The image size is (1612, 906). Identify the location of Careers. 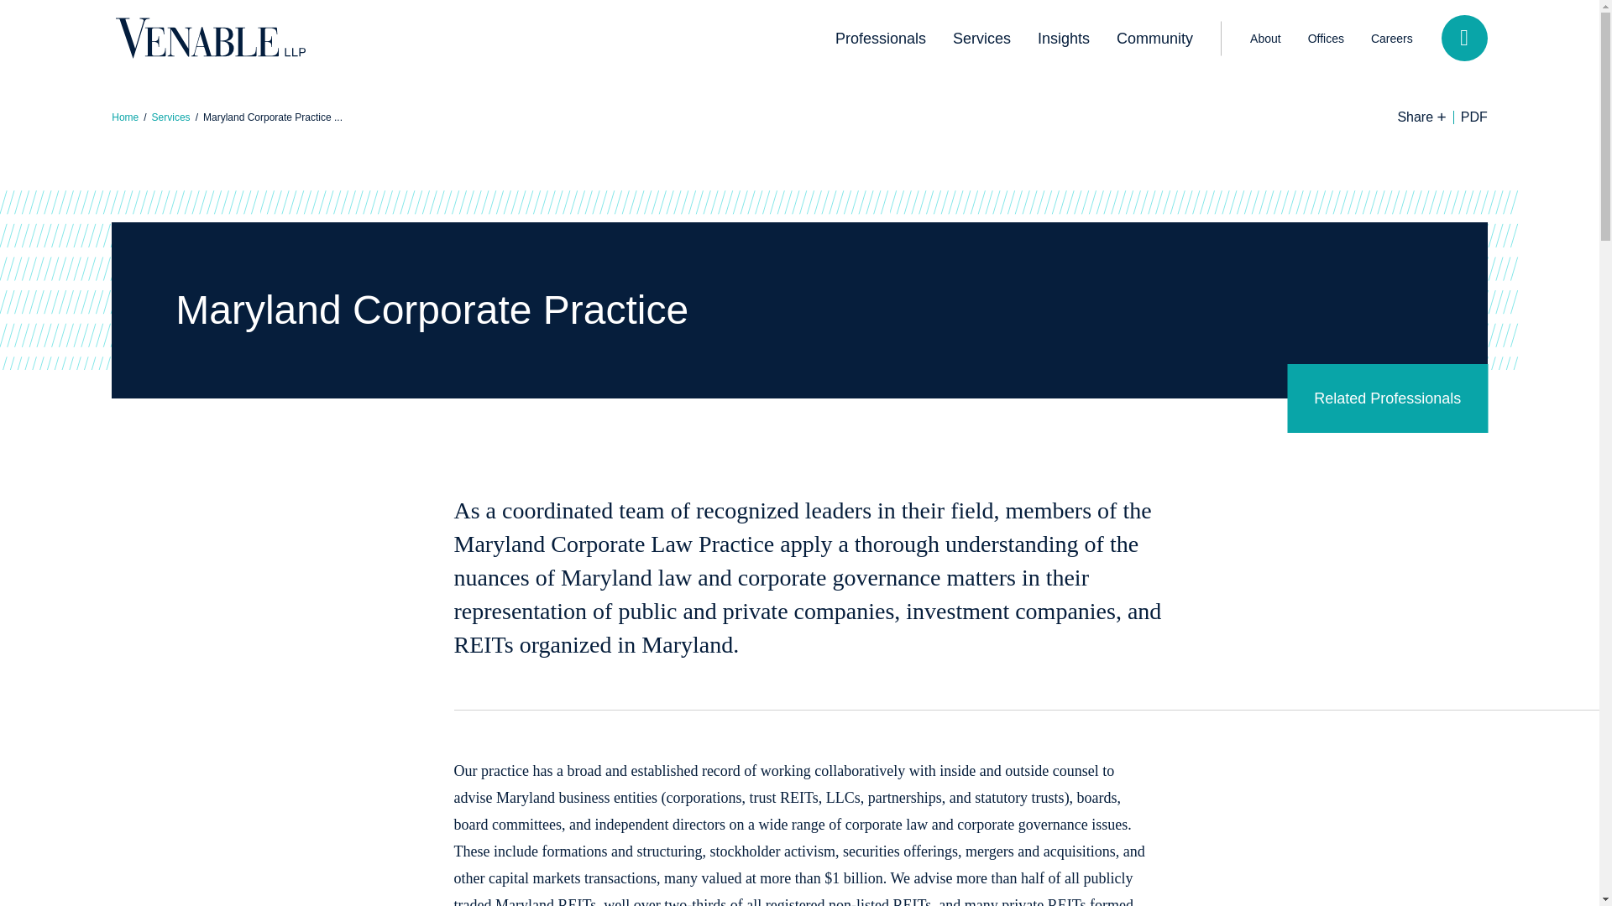
(1392, 38).